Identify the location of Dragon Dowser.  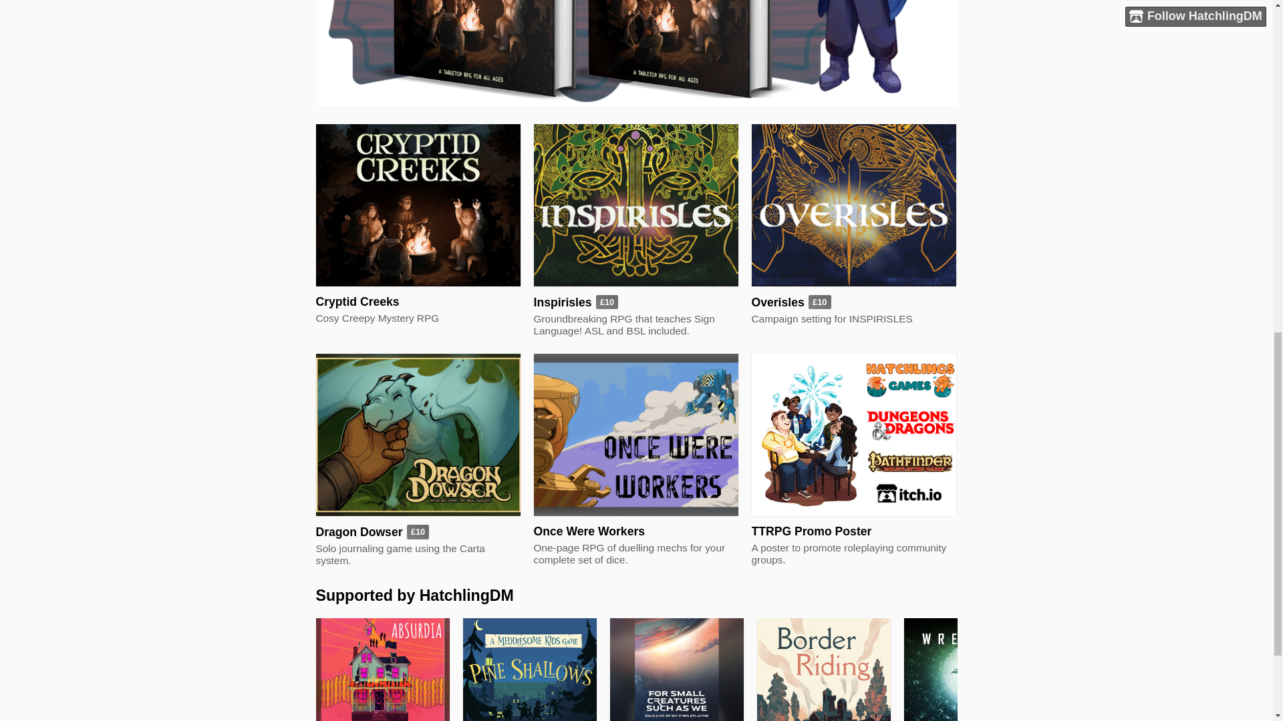
(359, 531).